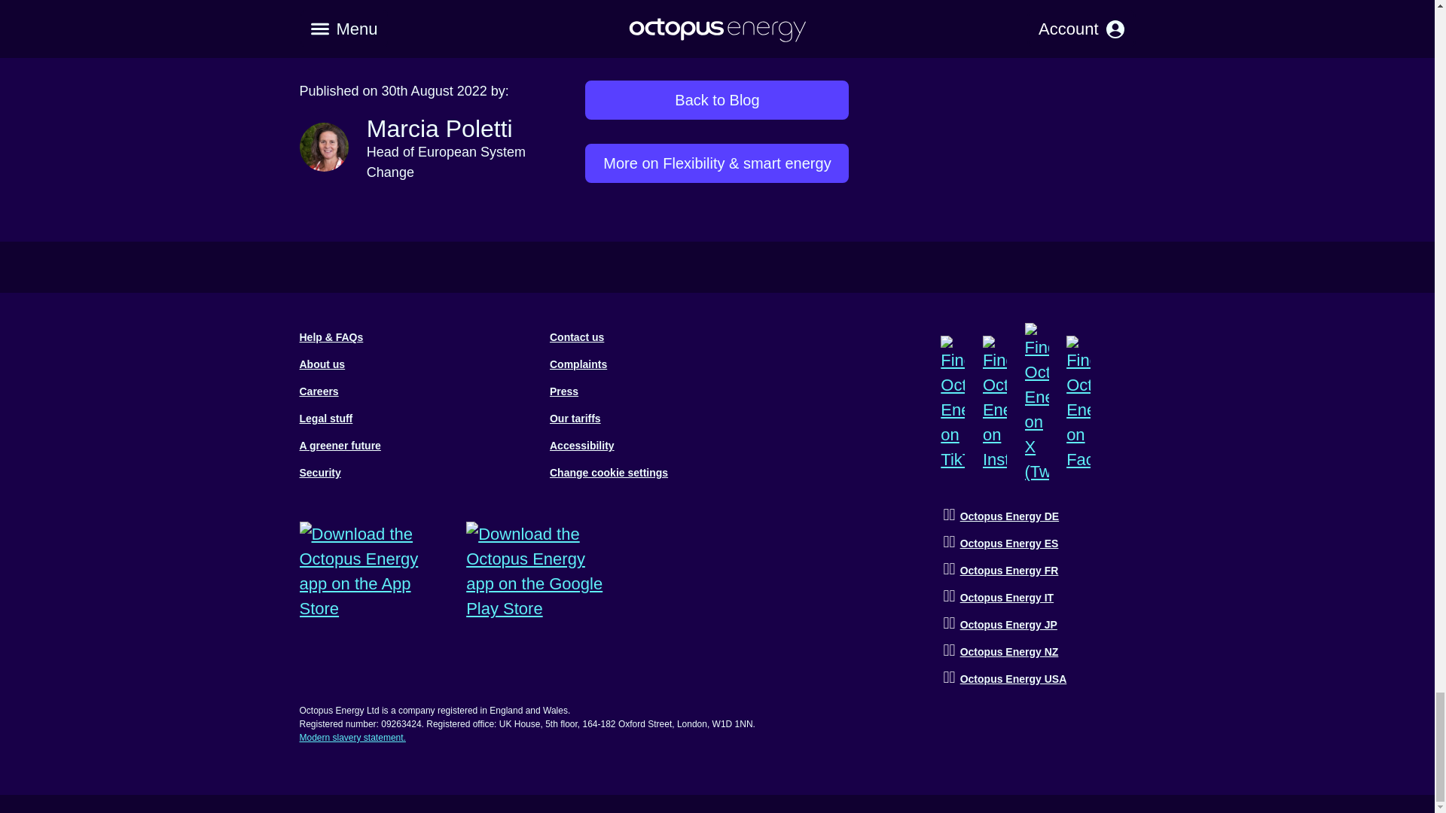  Describe the element at coordinates (581, 446) in the screenshot. I see `Accessibility` at that location.